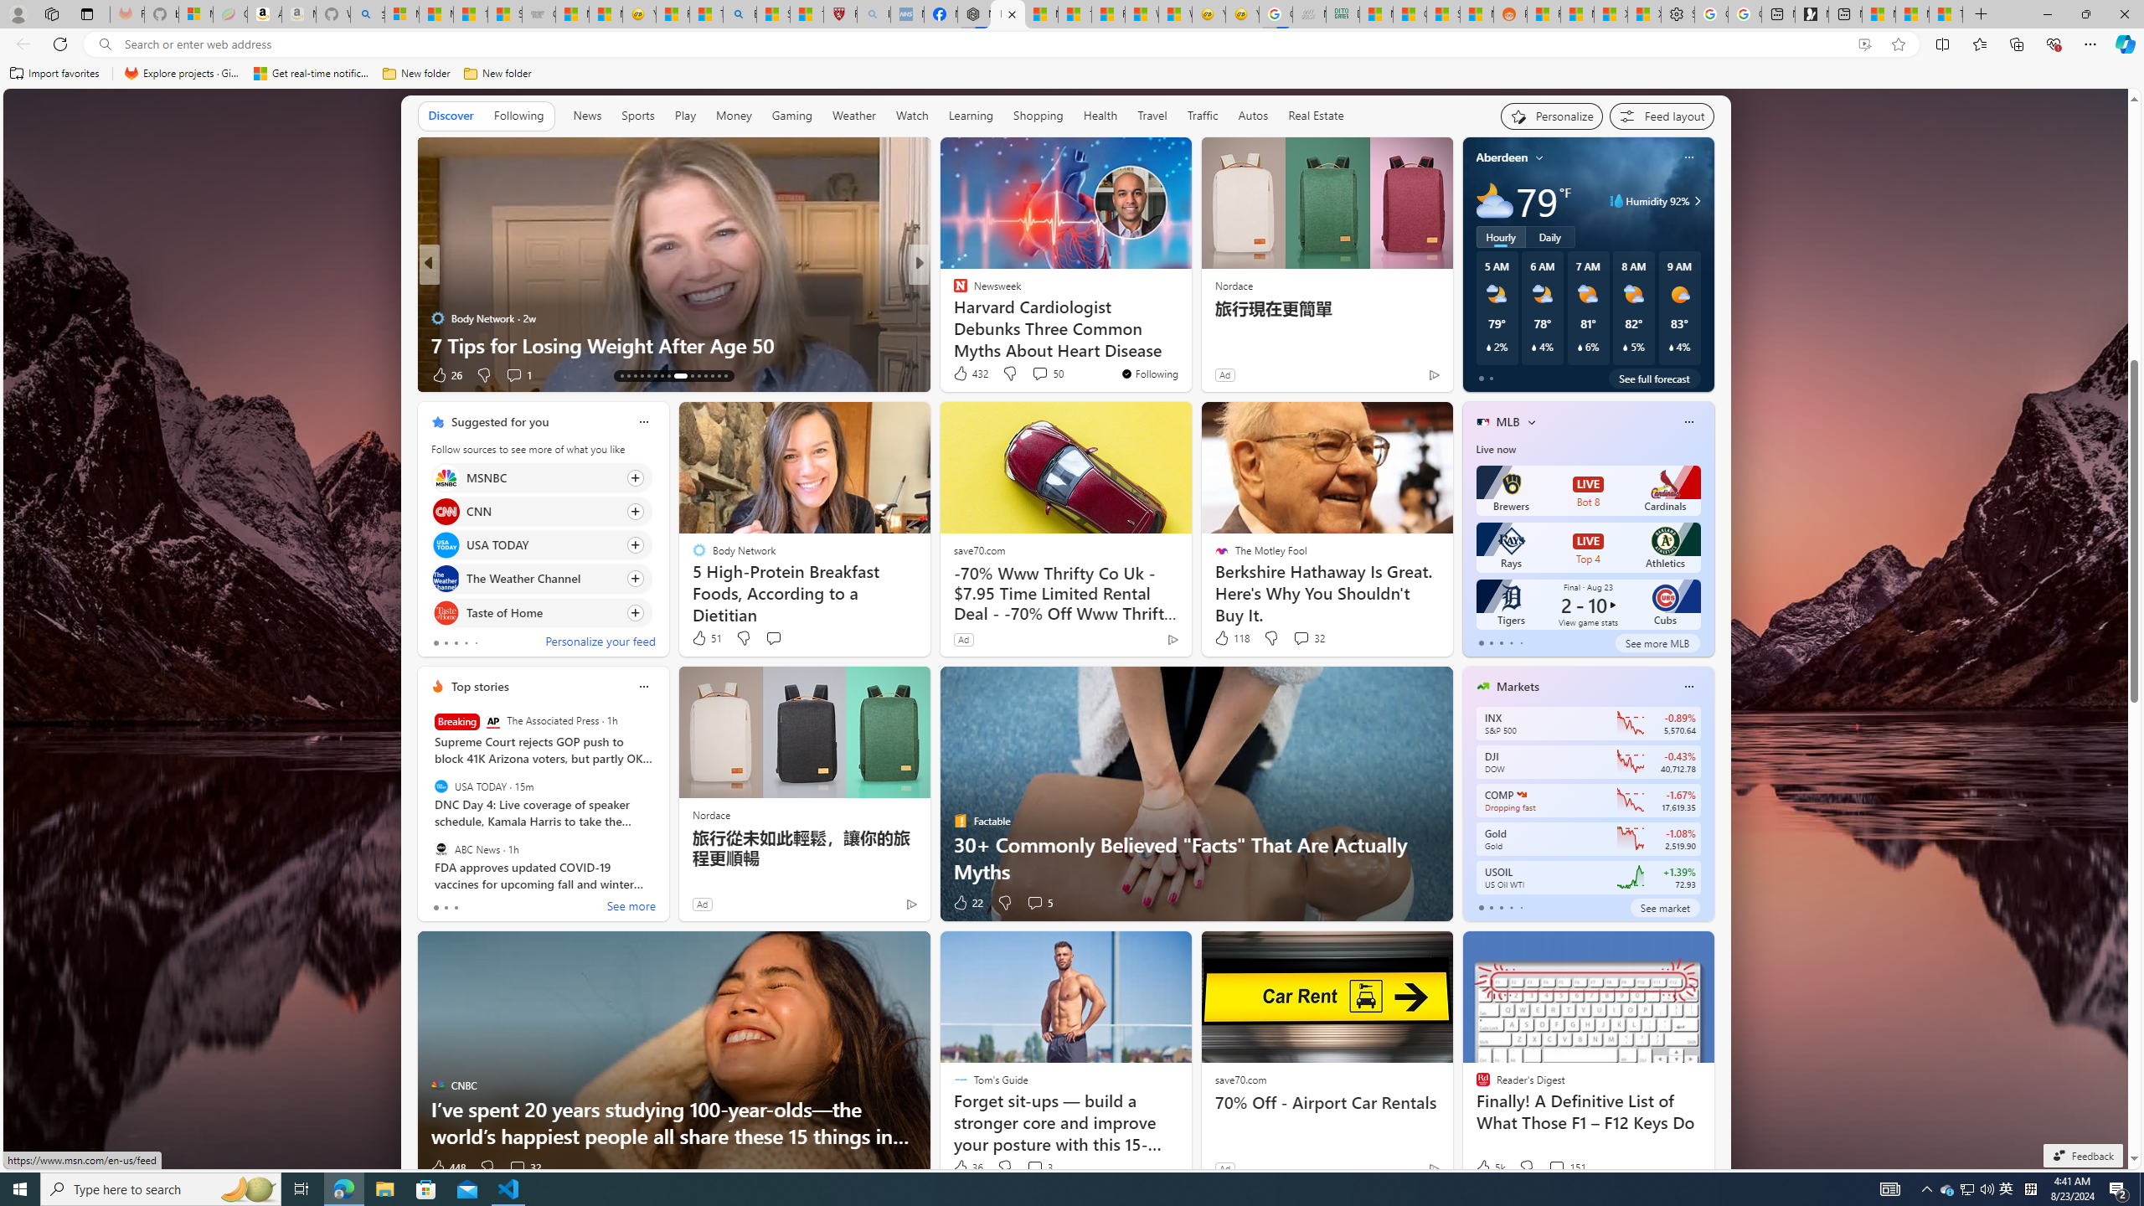 Image resolution: width=2144 pixels, height=1206 pixels. What do you see at coordinates (1253, 116) in the screenshot?
I see `Autos` at bounding box center [1253, 116].